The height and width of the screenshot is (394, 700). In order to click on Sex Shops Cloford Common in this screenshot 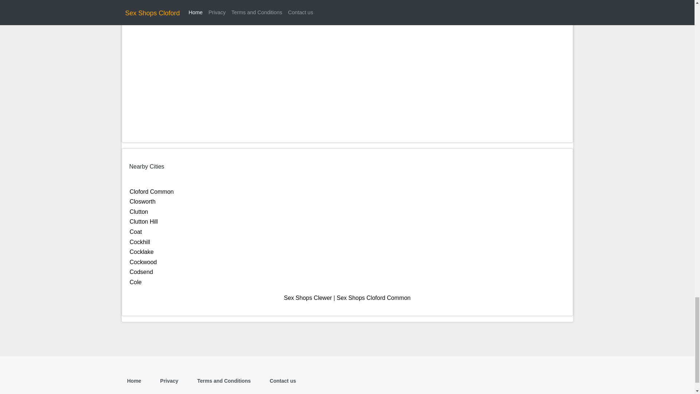, I will do `click(373, 298)`.